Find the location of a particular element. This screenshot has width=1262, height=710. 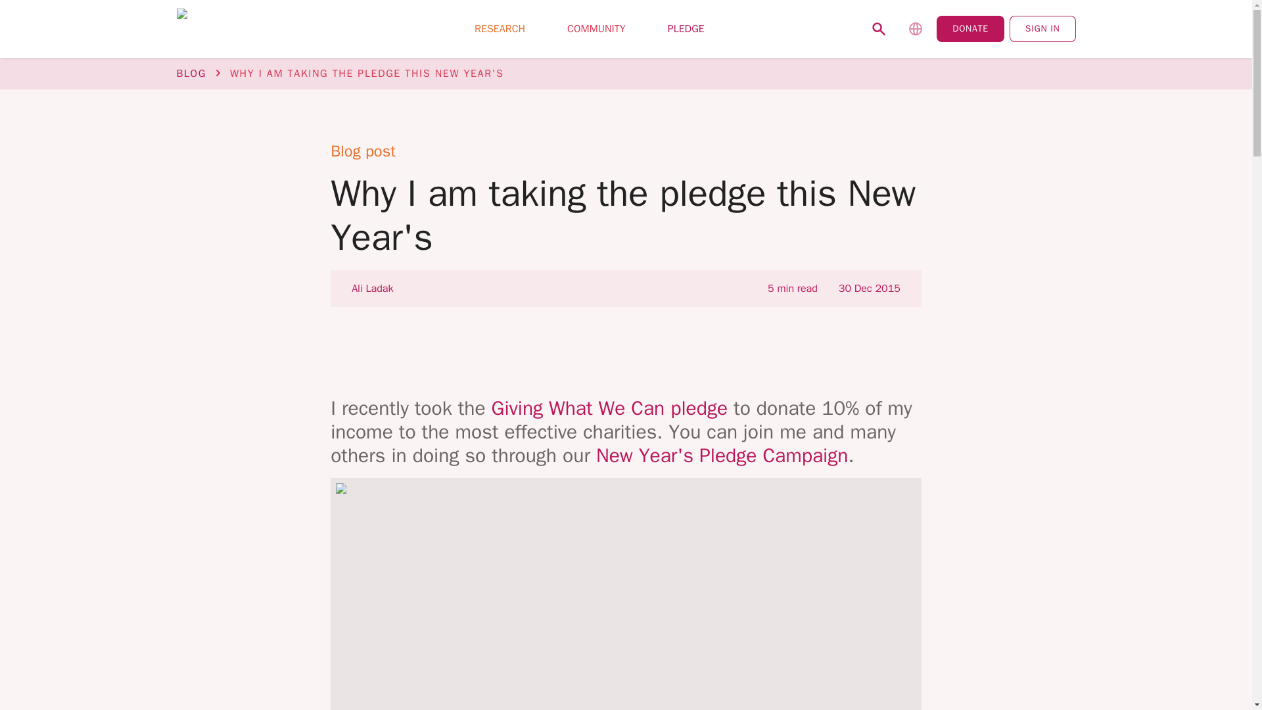

Search is located at coordinates (879, 28).